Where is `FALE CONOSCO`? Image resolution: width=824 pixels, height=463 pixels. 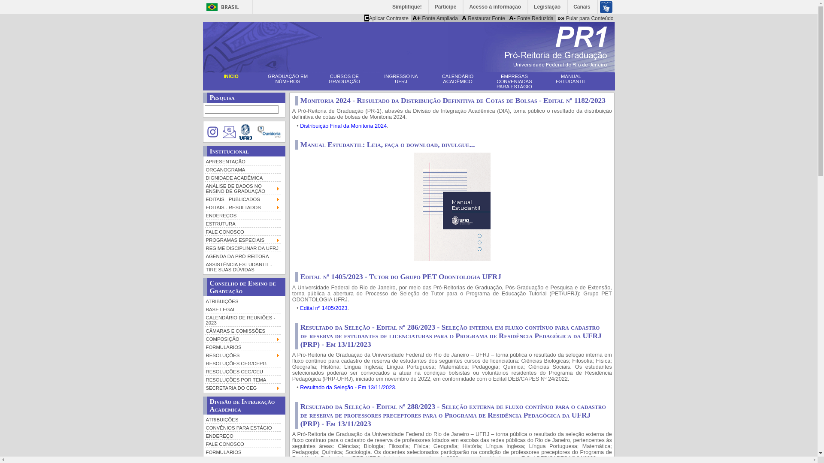 FALE CONOSCO is located at coordinates (242, 231).